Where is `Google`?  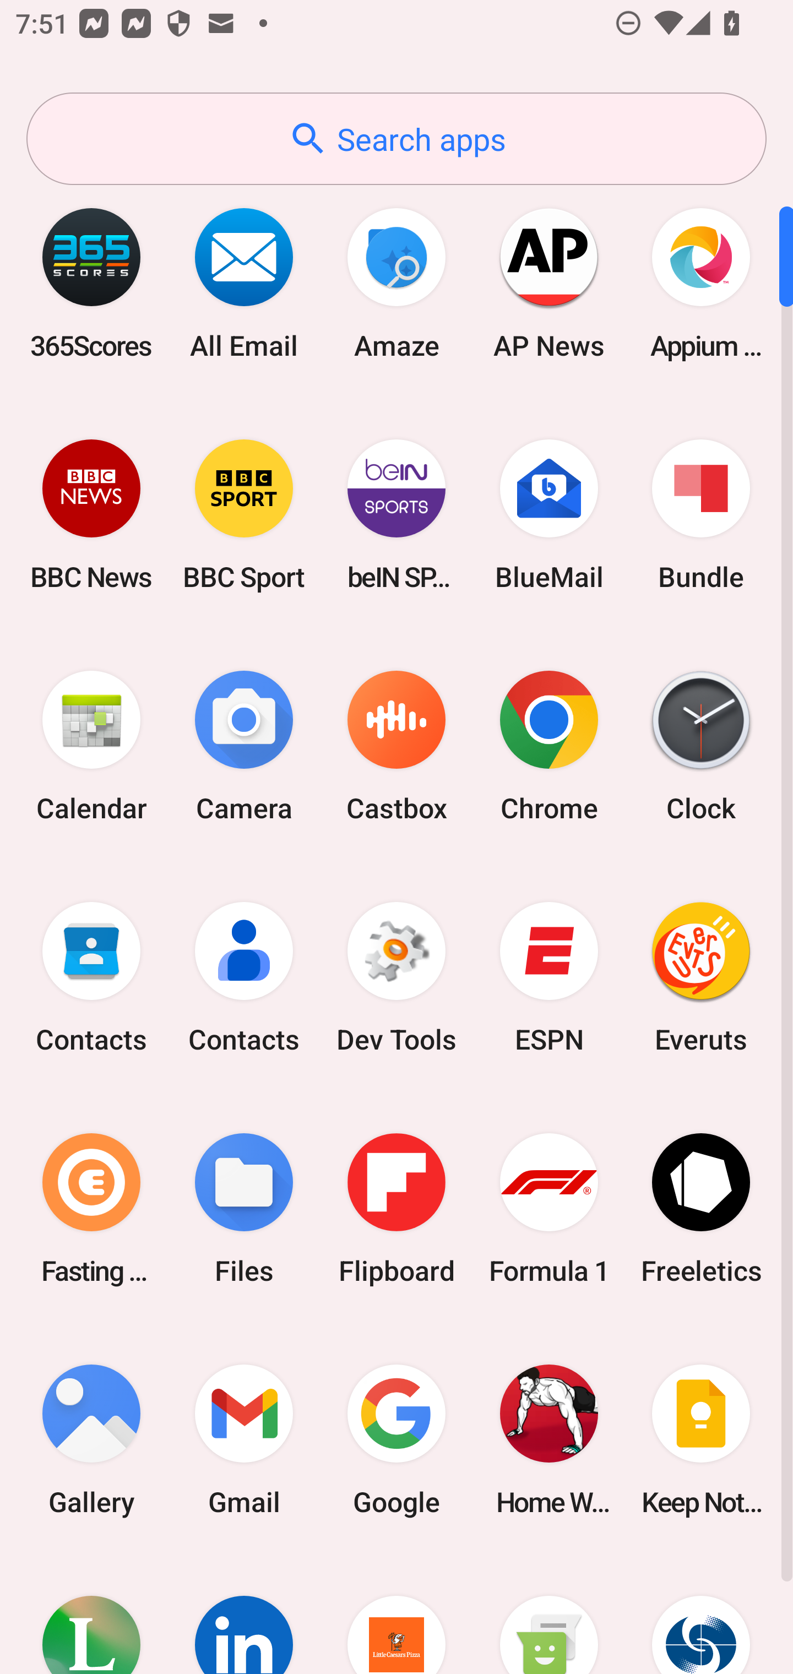
Google is located at coordinates (397, 1439).